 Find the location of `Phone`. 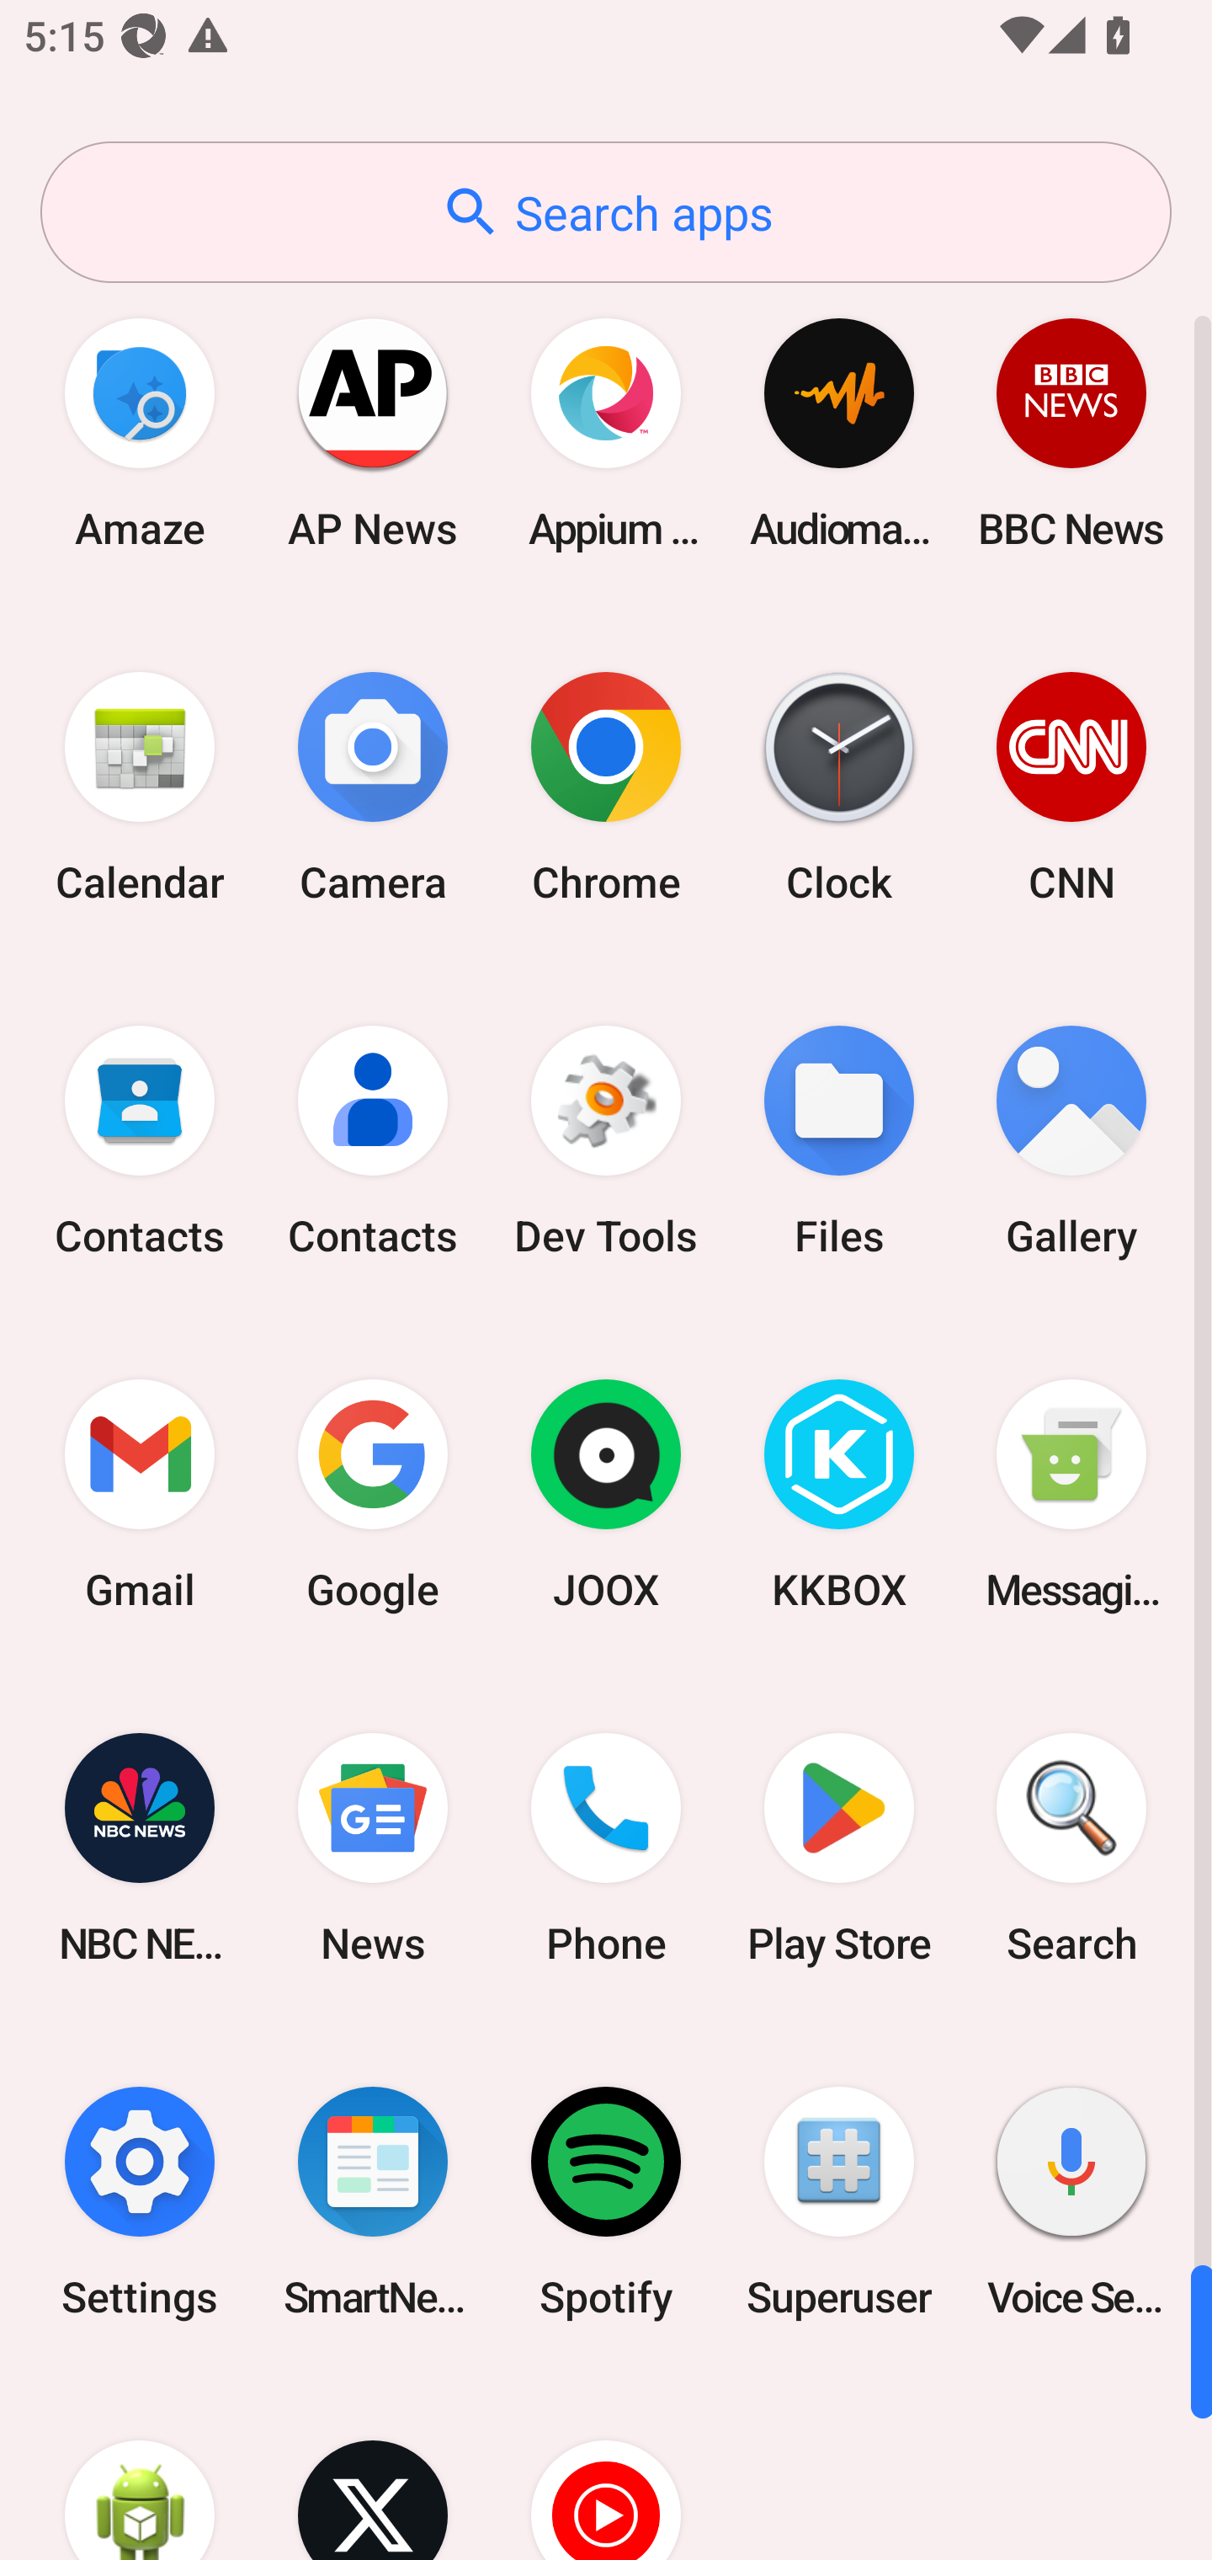

Phone is located at coordinates (606, 1848).